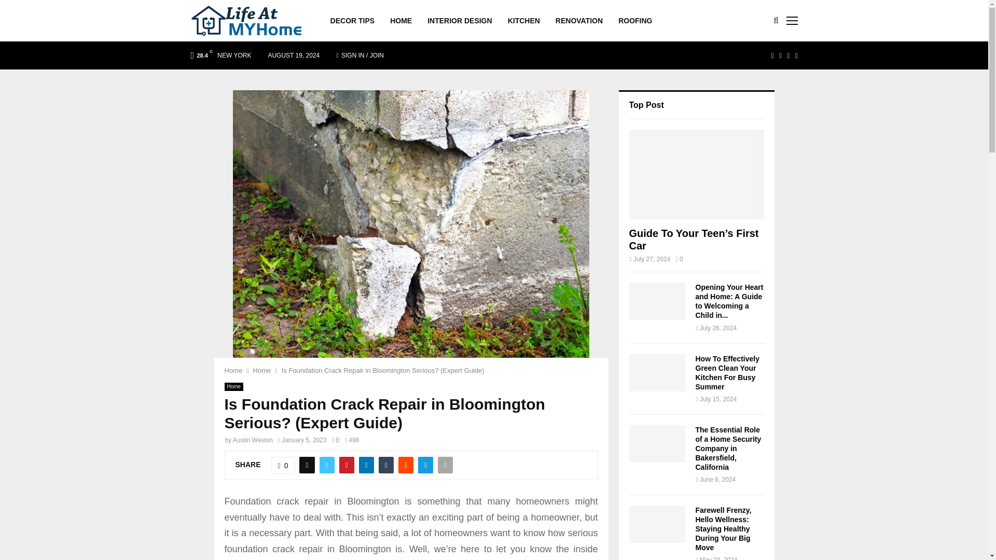 This screenshot has height=560, width=996. I want to click on Austin Weston, so click(253, 440).